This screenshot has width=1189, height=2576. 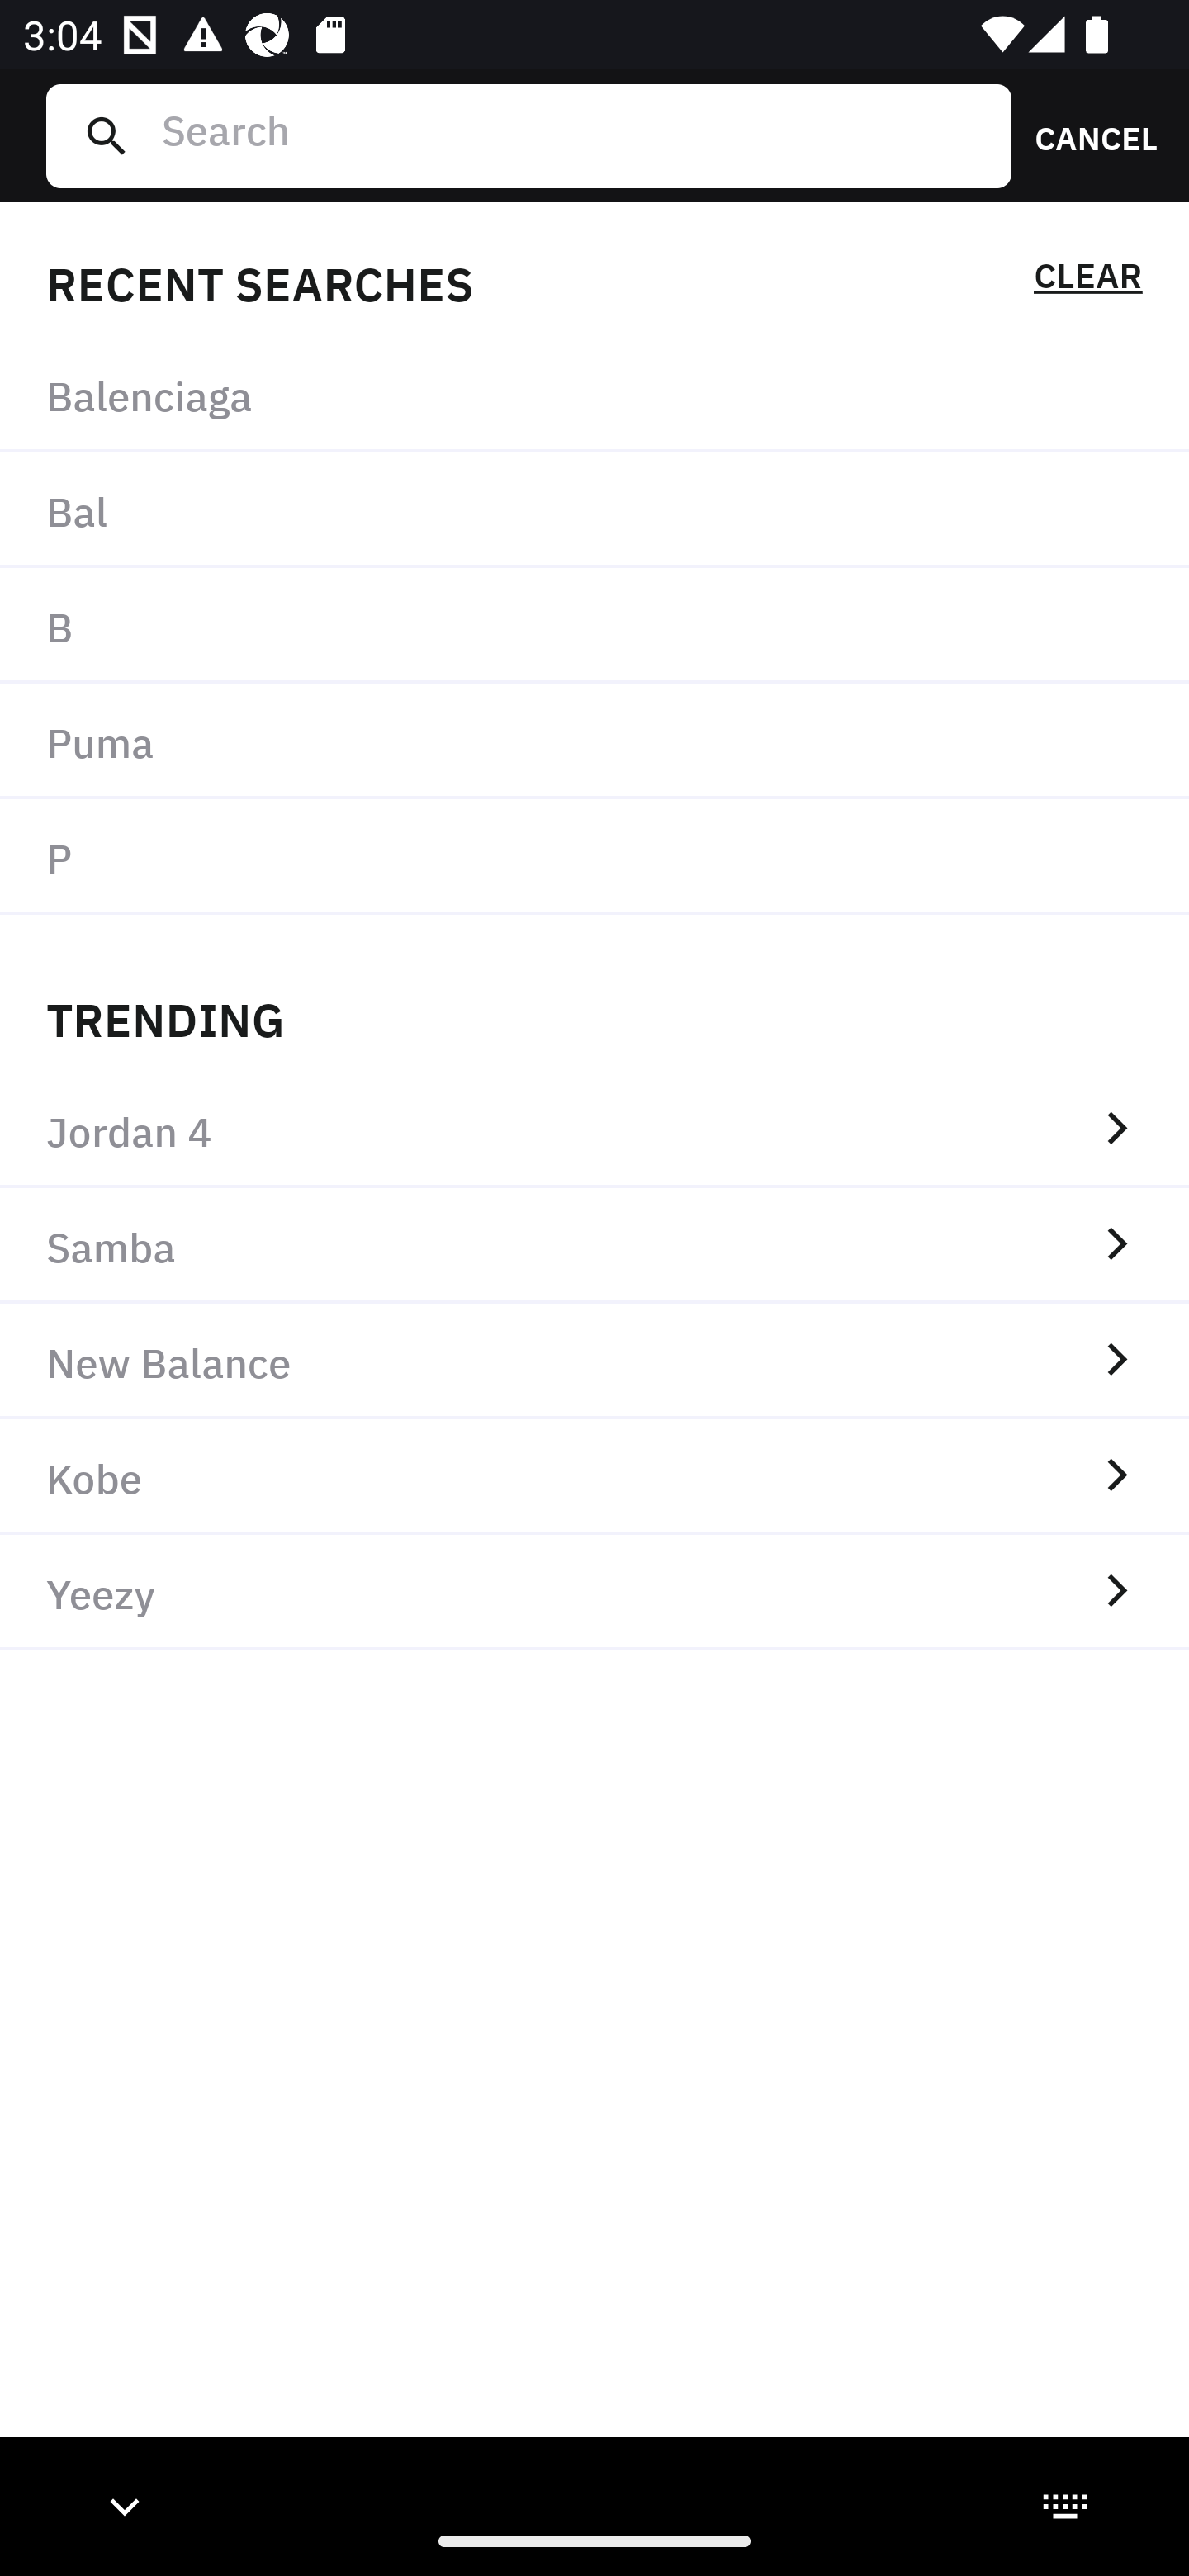 I want to click on CLEAR, so click(x=1087, y=281).